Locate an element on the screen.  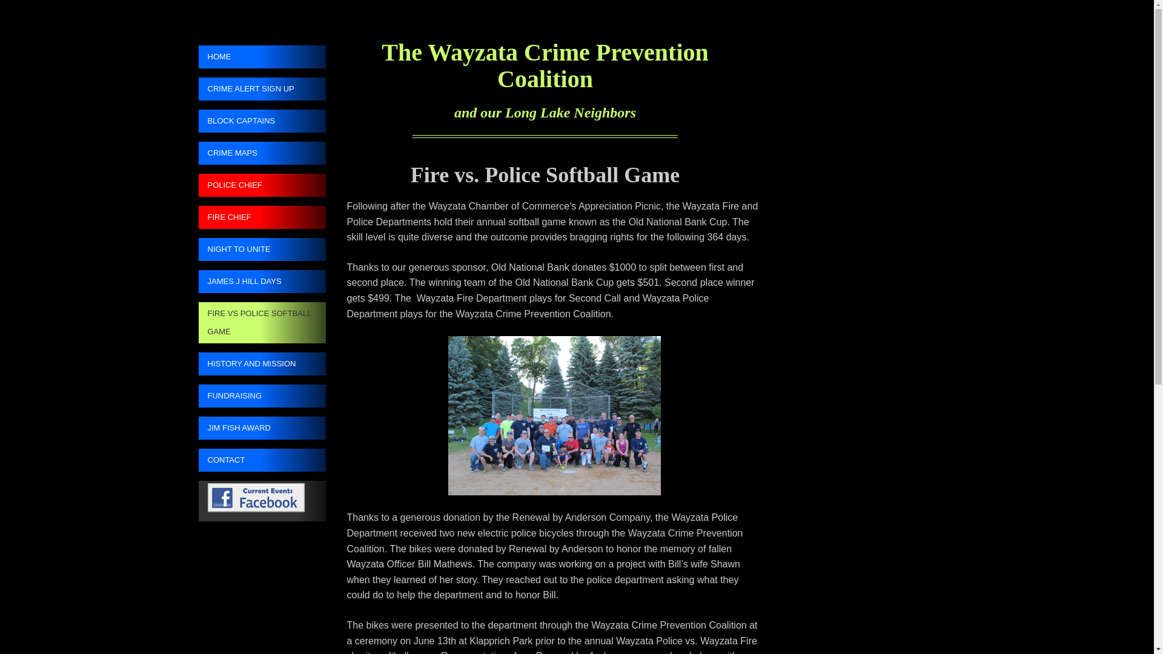
POLICE CHIEF is located at coordinates (262, 185).